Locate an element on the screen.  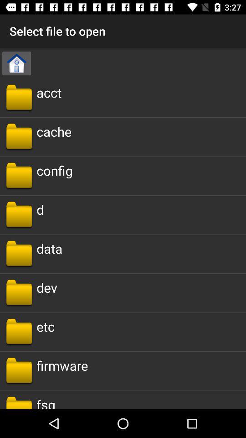
click on the button from from the bottom is located at coordinates (19, 402).